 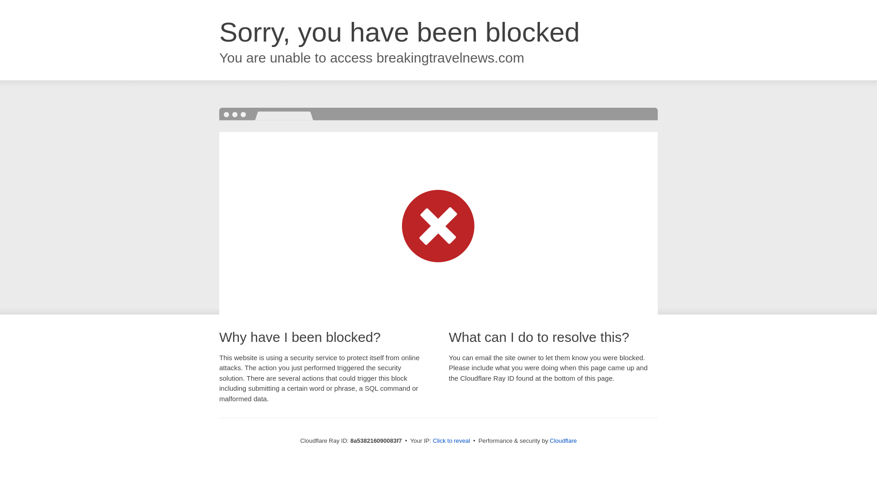 I want to click on Click to reveal, so click(x=451, y=441).